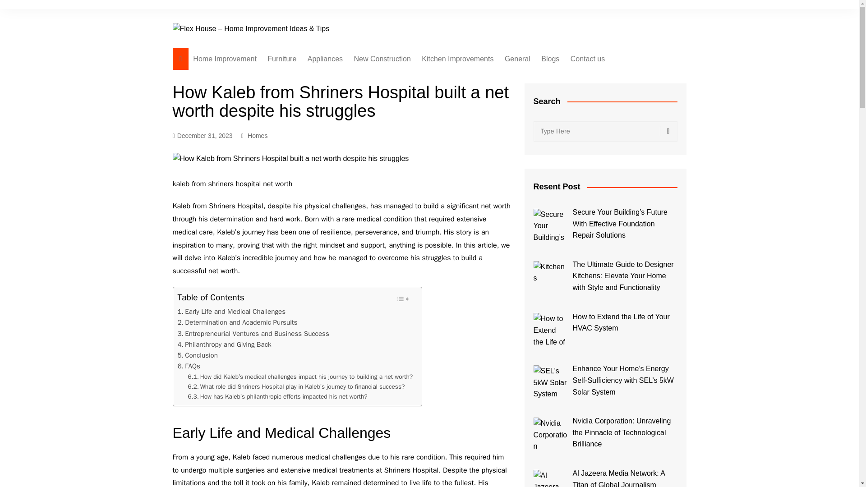 The image size is (866, 487). I want to click on Homes, so click(258, 136).